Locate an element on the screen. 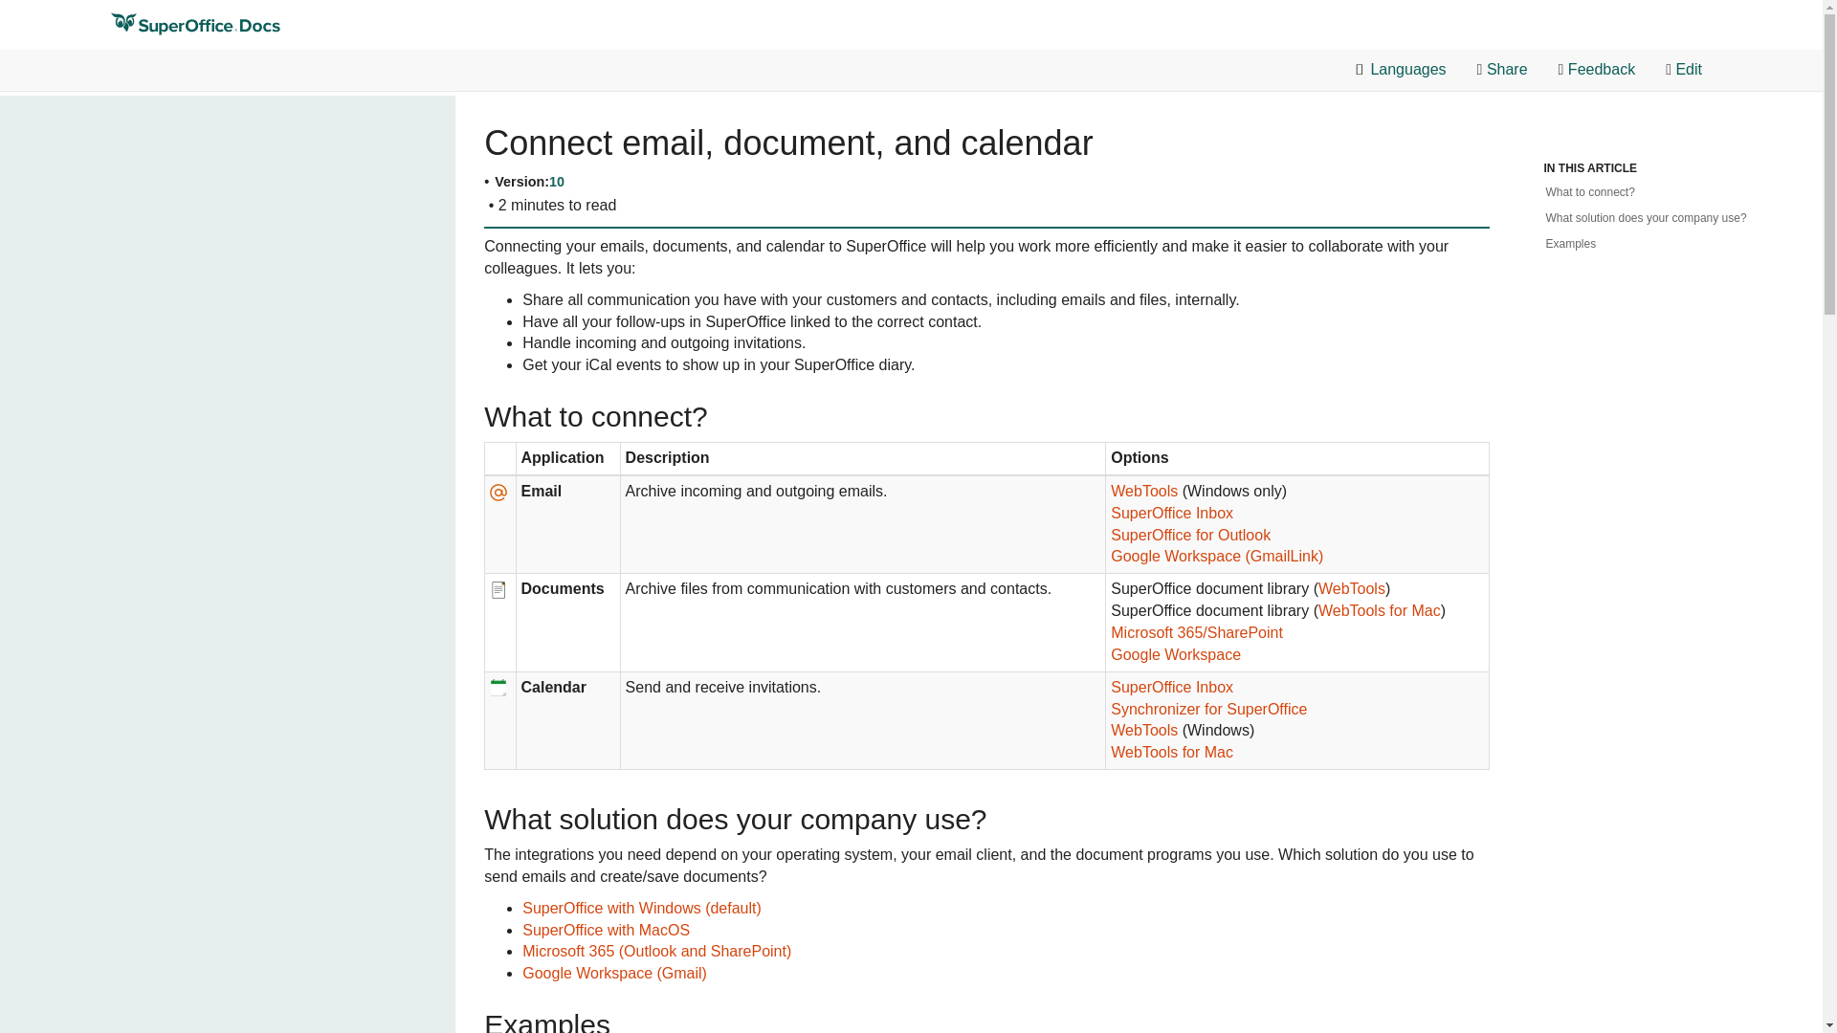 Image resolution: width=1837 pixels, height=1033 pixels. Languages is located at coordinates (1401, 70).